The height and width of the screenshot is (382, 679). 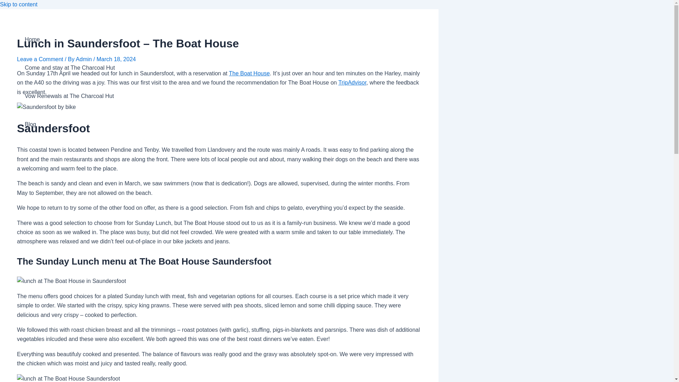 I want to click on TripAdvisor, so click(x=352, y=82).